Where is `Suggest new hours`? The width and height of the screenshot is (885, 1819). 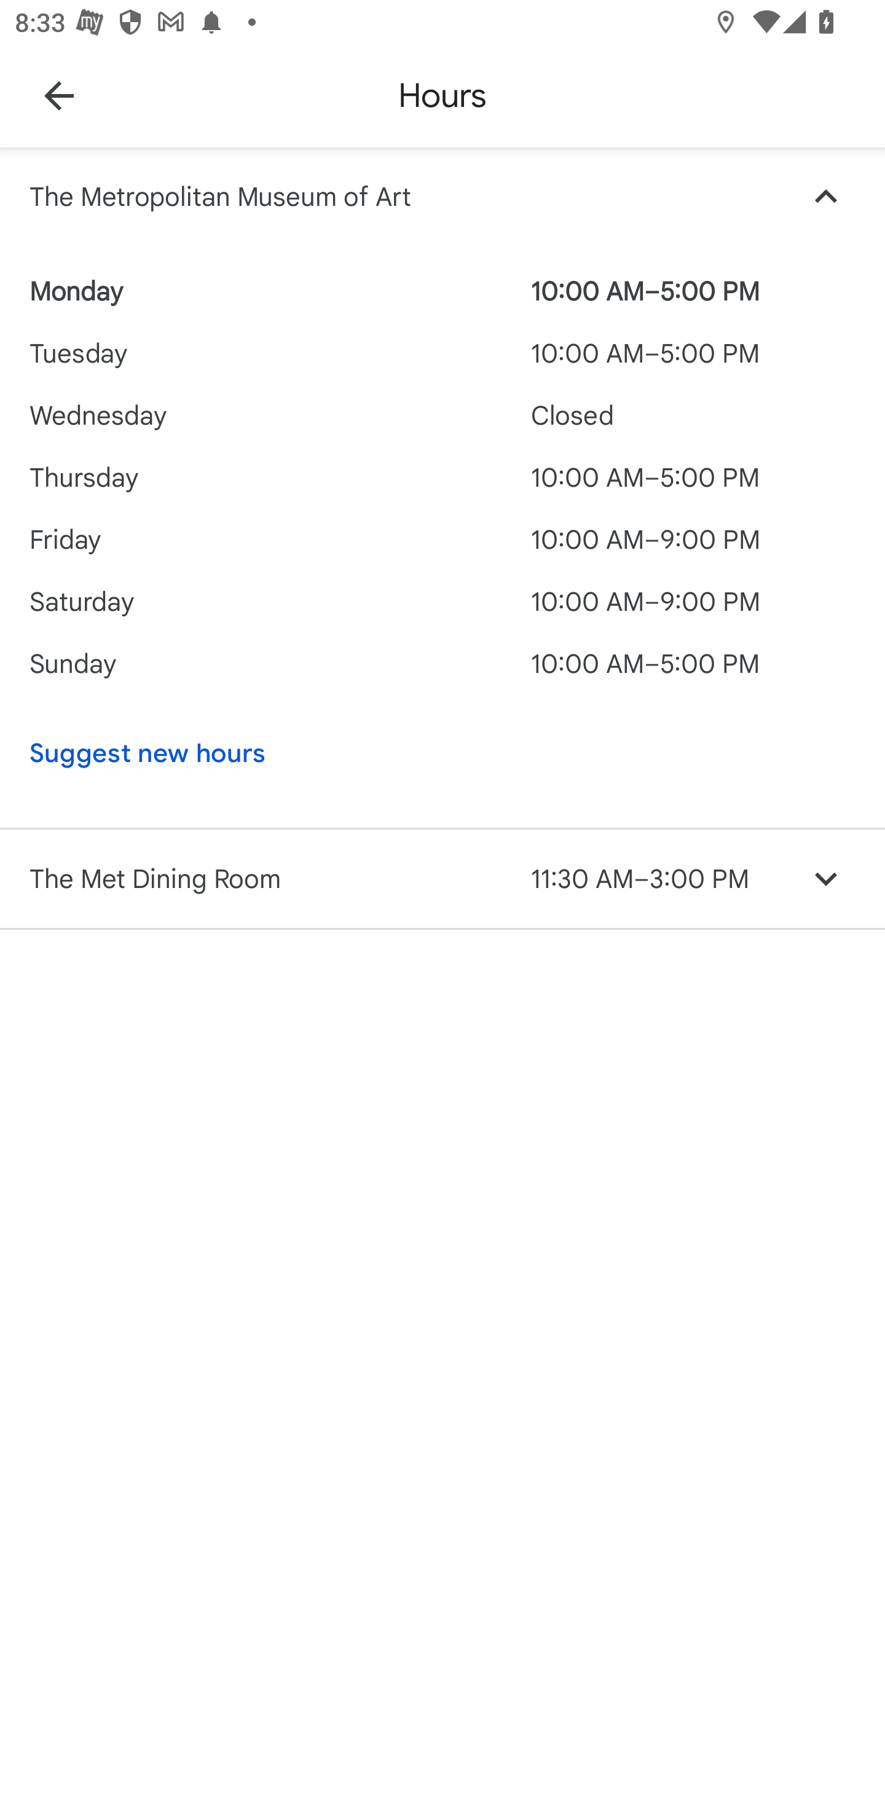
Suggest new hours is located at coordinates (405, 753).